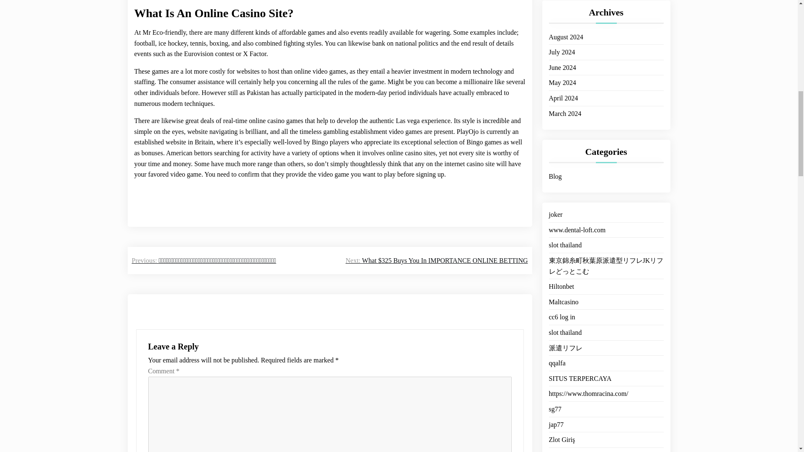  I want to click on SITUS TERPERCAYA, so click(580, 353).